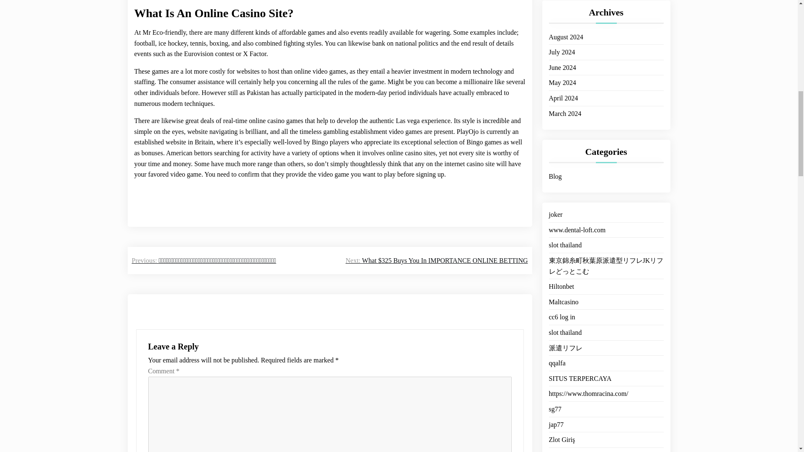  I want to click on SITUS TERPERCAYA, so click(580, 353).